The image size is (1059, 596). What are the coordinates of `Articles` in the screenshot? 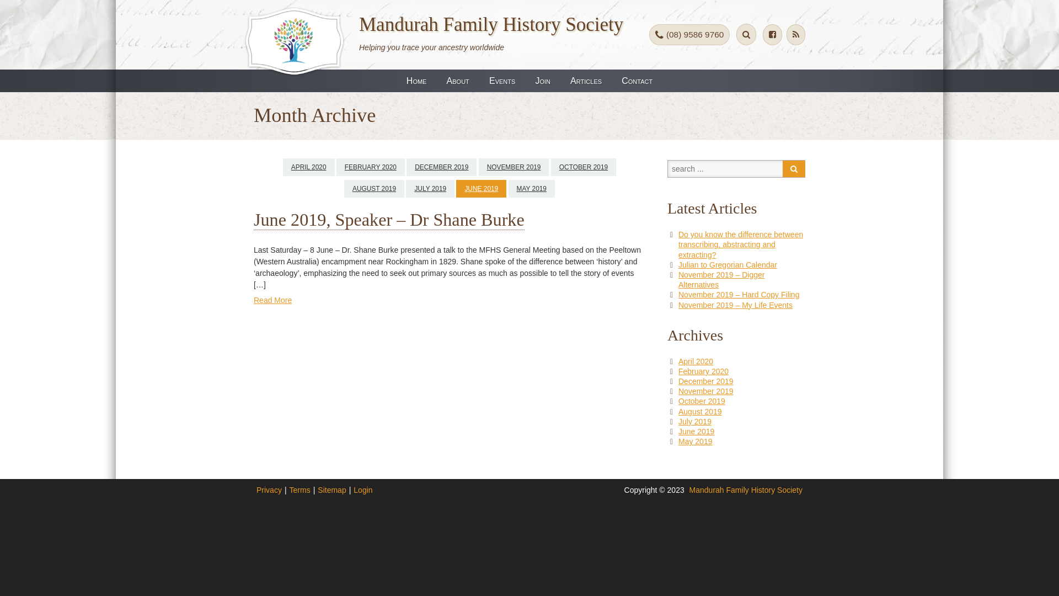 It's located at (586, 81).